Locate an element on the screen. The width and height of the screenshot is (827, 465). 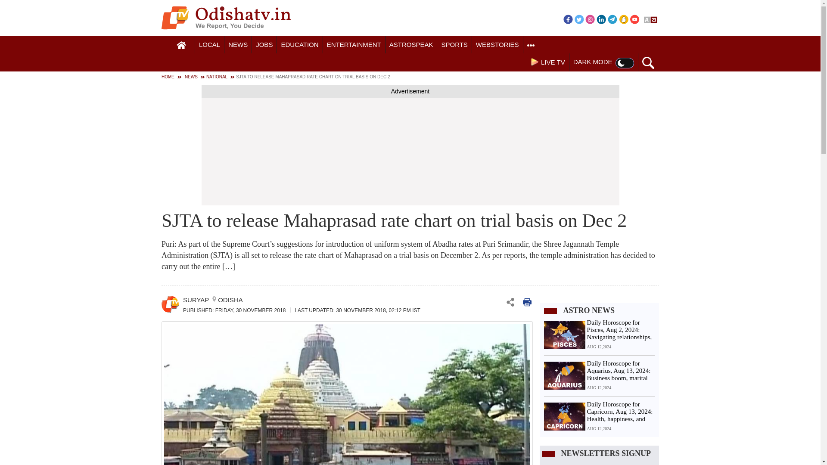
Koo is located at coordinates (624, 19).